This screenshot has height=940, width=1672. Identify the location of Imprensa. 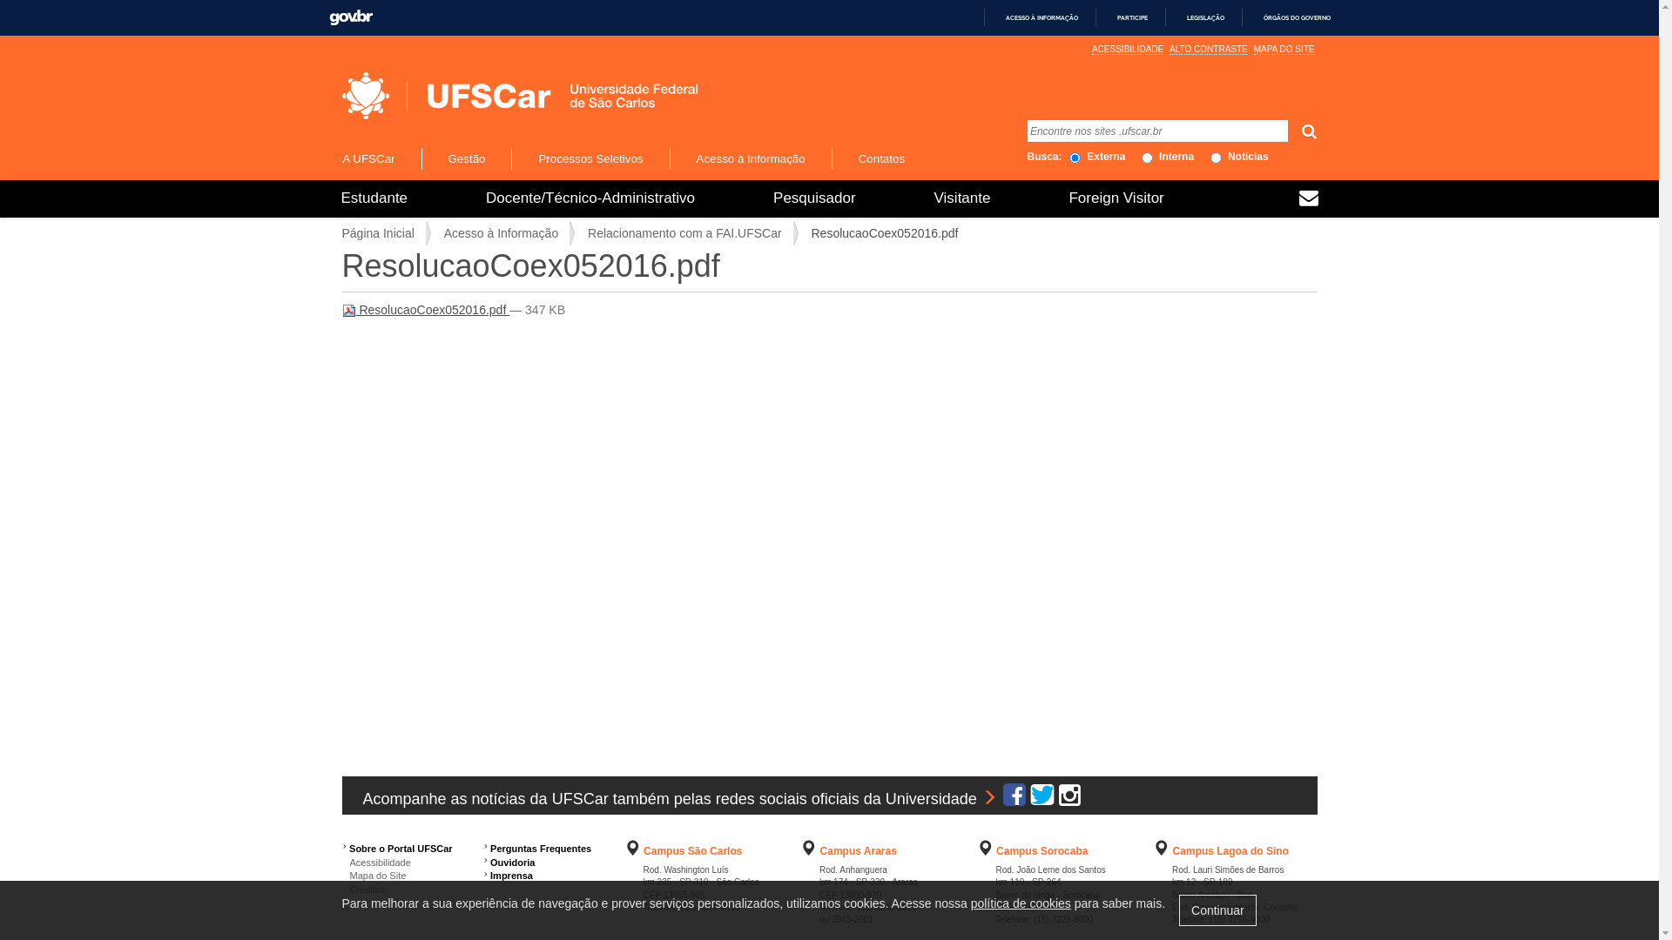
(512, 876).